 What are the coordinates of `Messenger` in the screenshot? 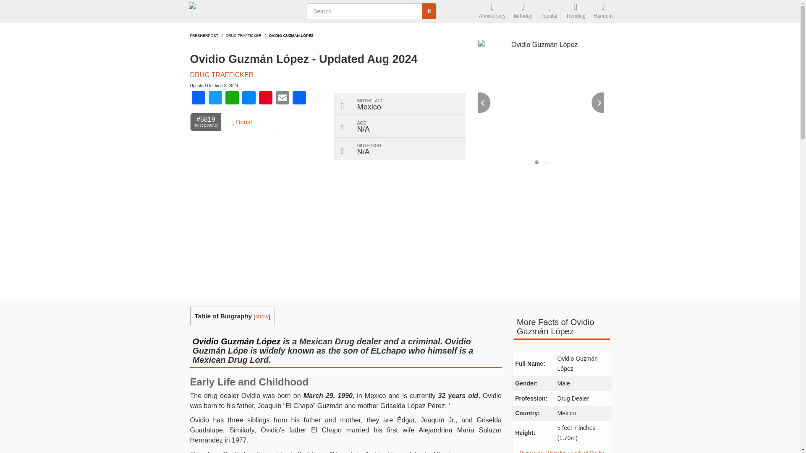 It's located at (249, 99).